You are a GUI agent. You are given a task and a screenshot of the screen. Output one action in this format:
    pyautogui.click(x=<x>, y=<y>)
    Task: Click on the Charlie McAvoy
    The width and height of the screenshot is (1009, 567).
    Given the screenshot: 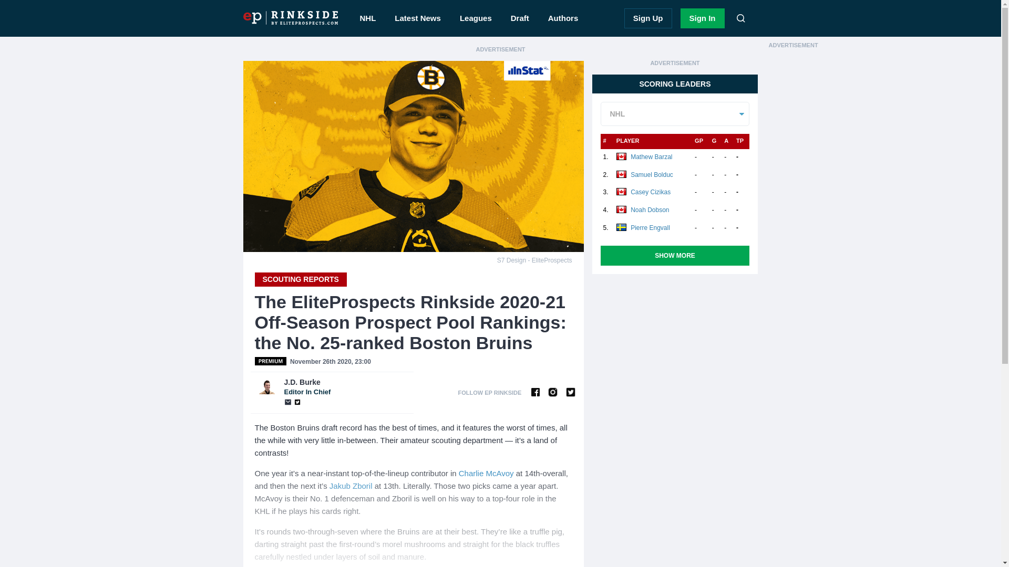 What is the action you would take?
    pyautogui.click(x=702, y=18)
    